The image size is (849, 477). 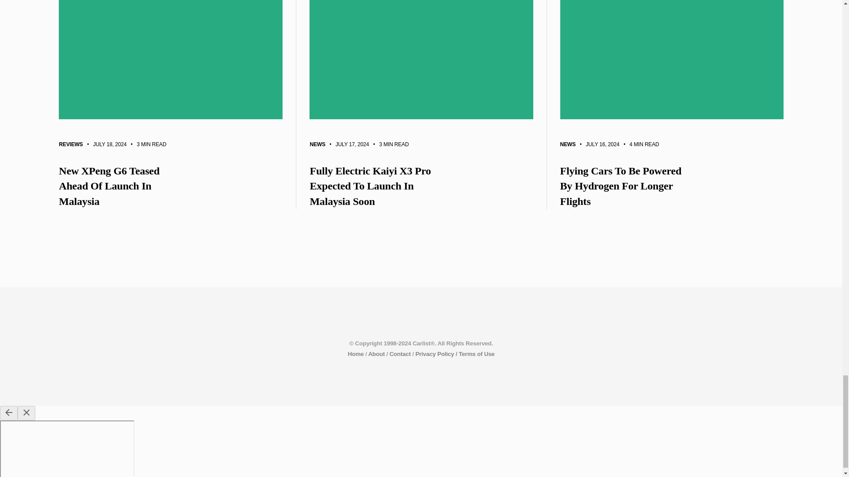 I want to click on CarList, so click(x=355, y=353).